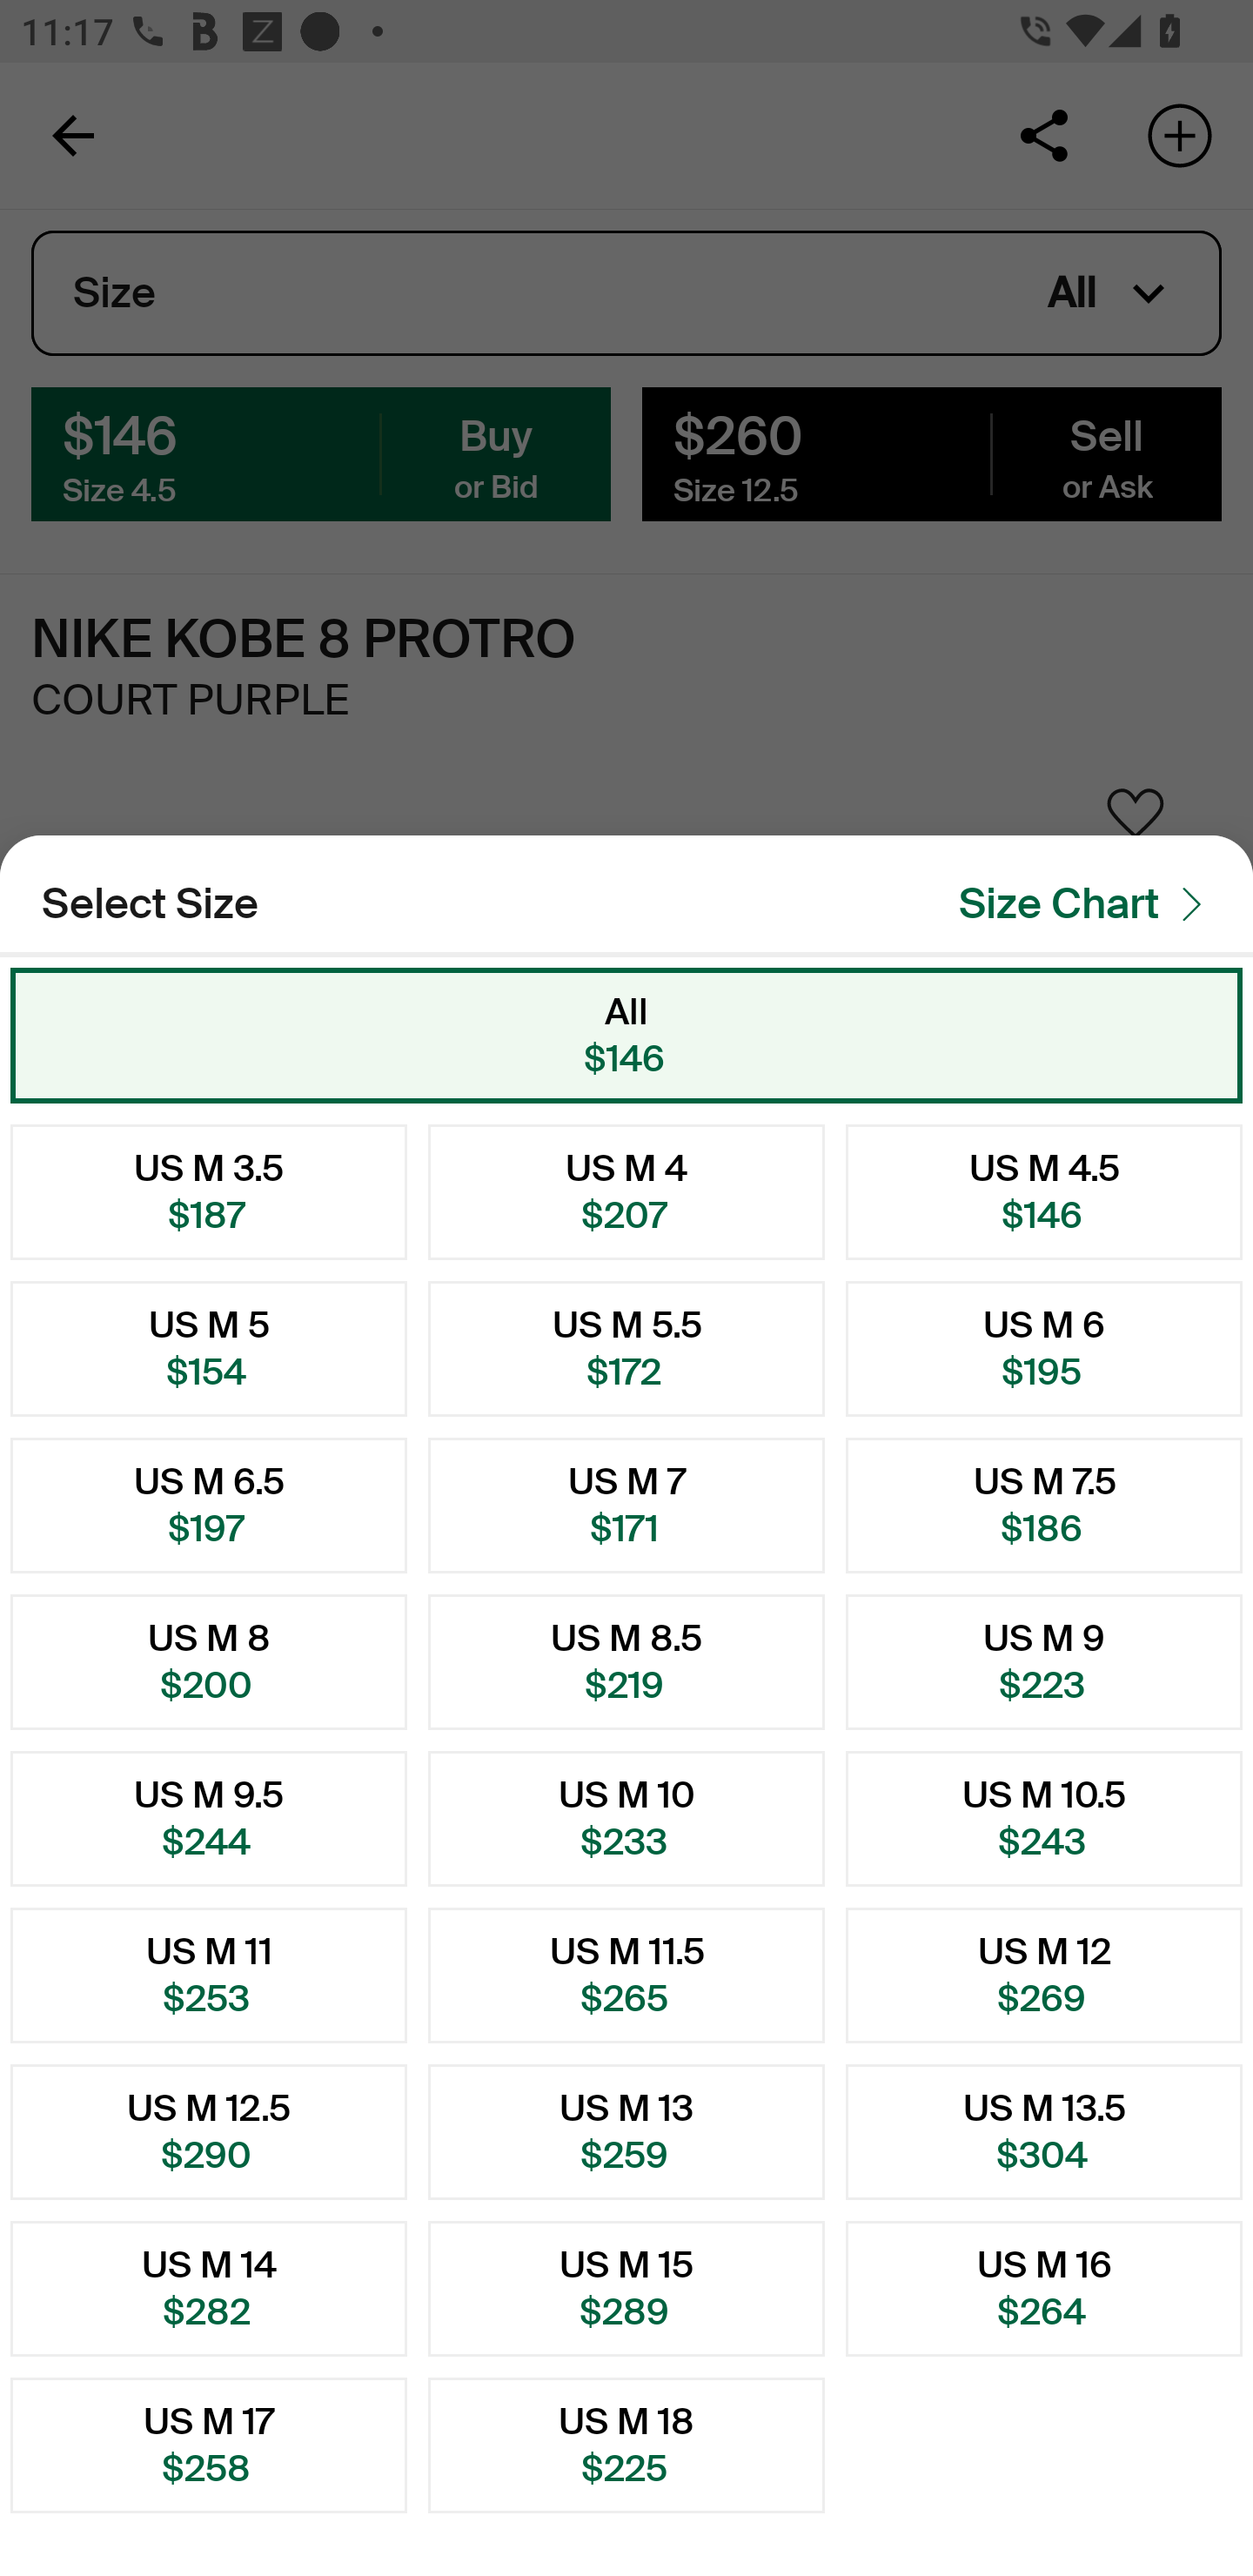 This screenshot has width=1253, height=2576. I want to click on US M 9 $223, so click(1044, 1662).